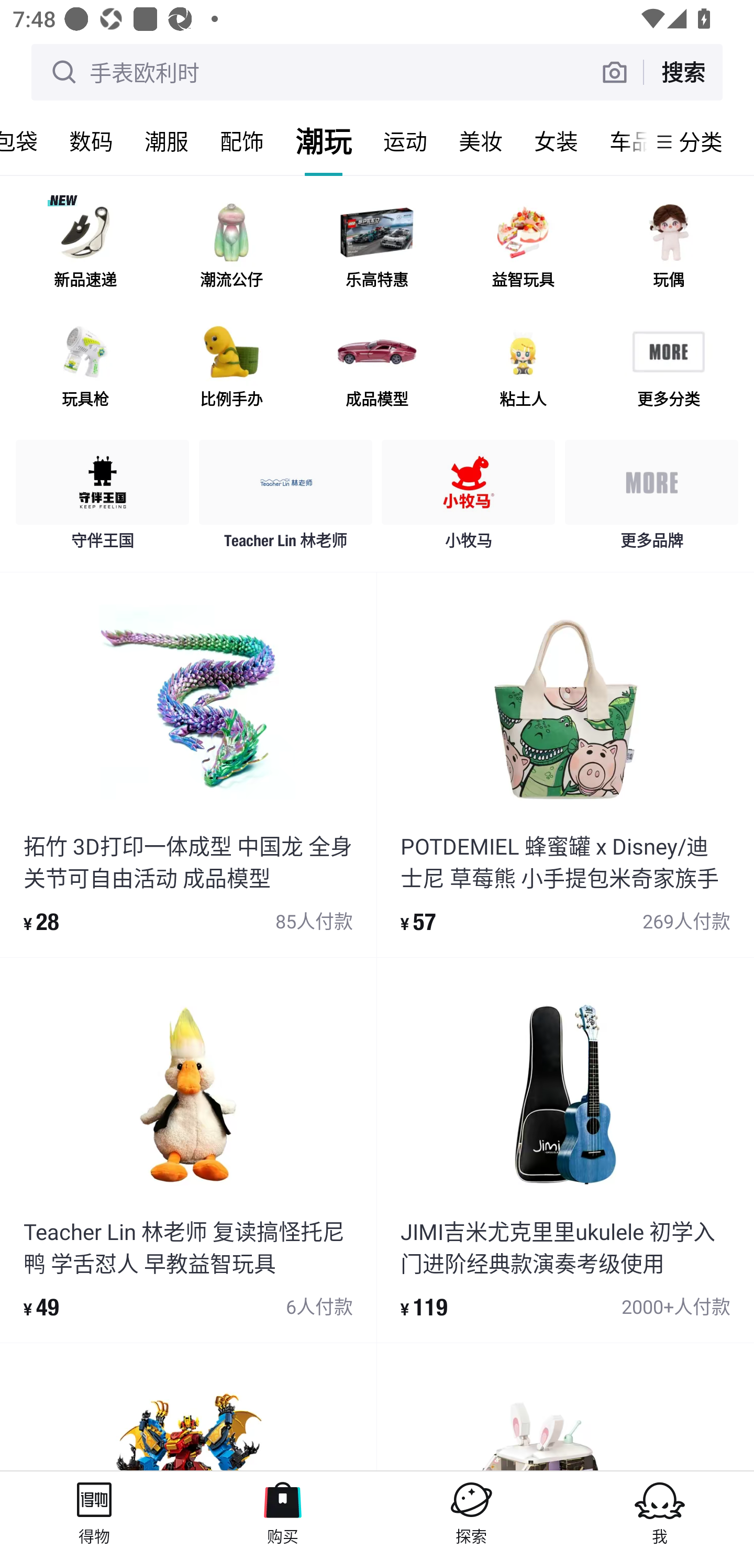  What do you see at coordinates (27, 141) in the screenshot?
I see `包袋` at bounding box center [27, 141].